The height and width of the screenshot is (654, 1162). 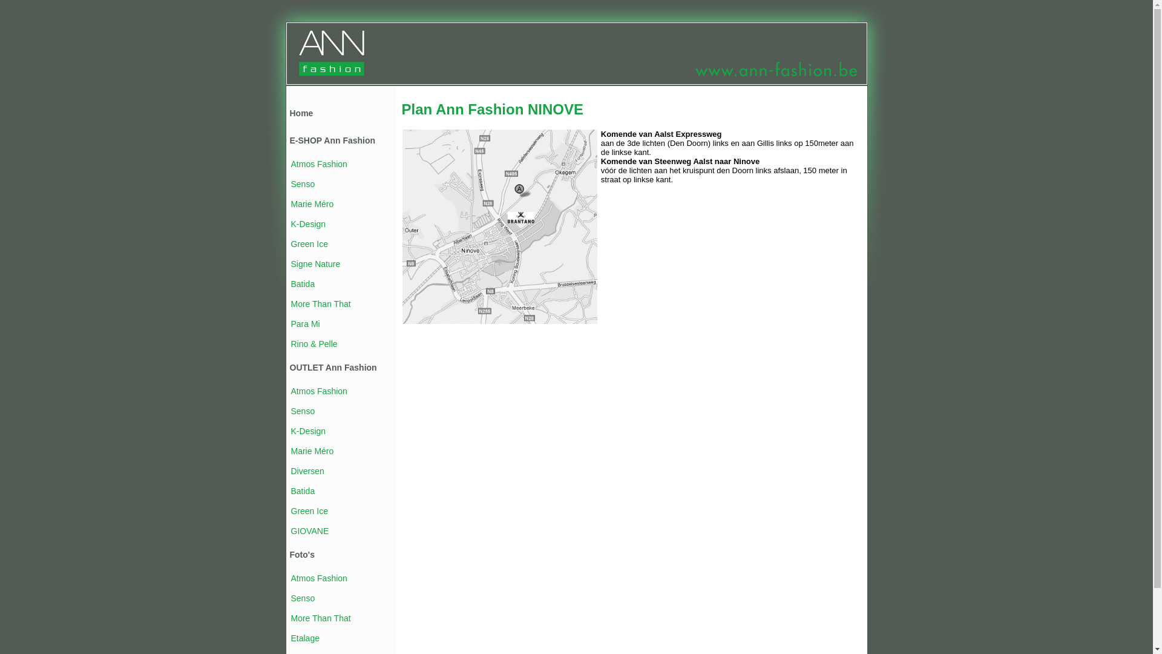 What do you see at coordinates (315, 264) in the screenshot?
I see `Signe Nature` at bounding box center [315, 264].